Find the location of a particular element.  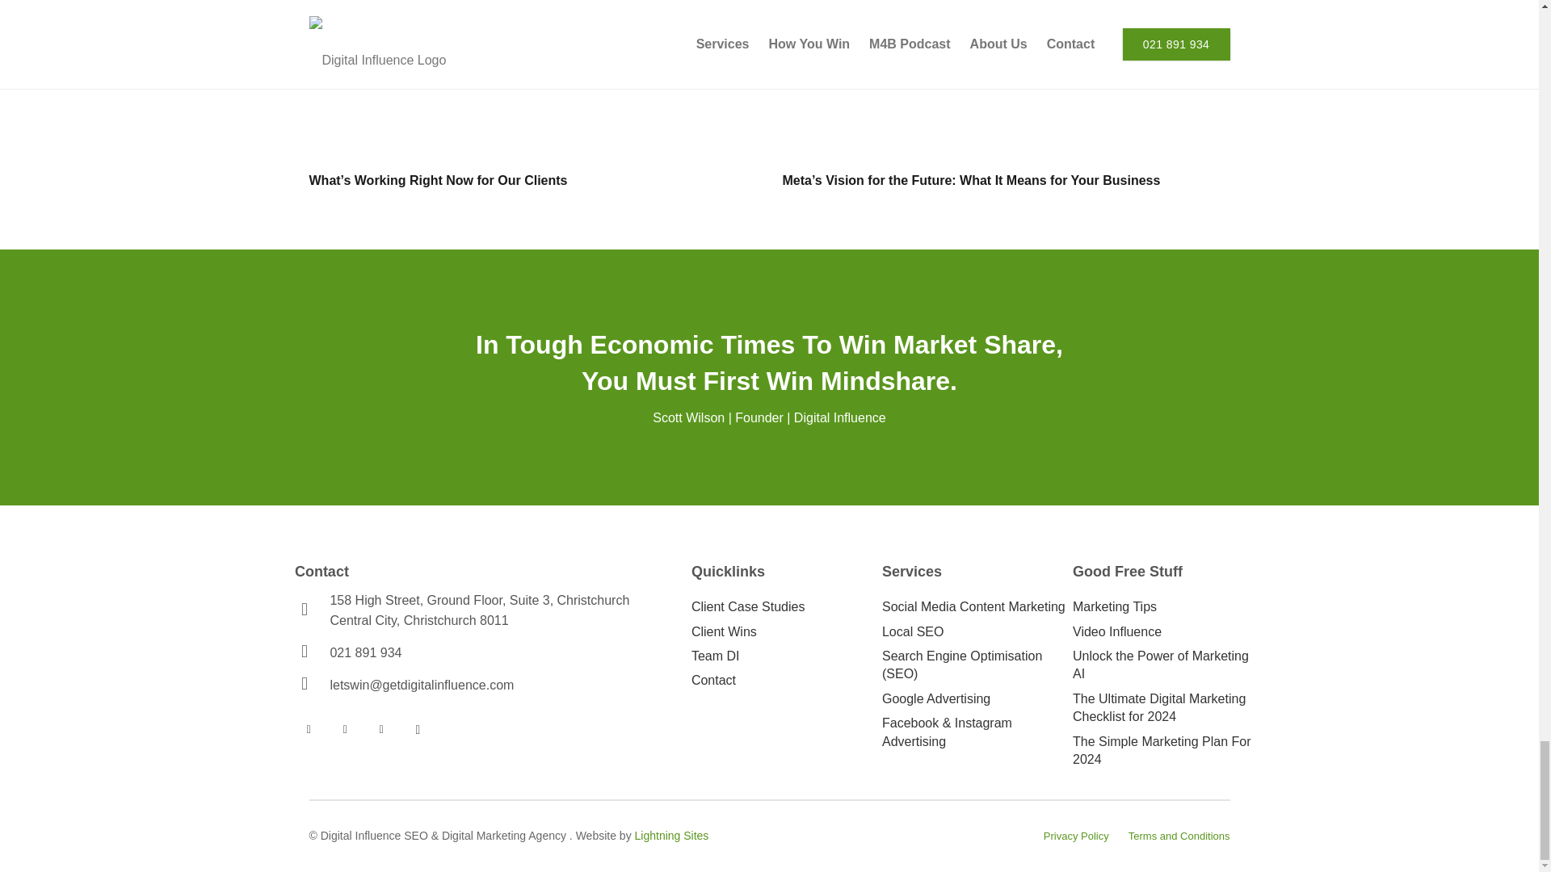

Instagram is located at coordinates (418, 729).